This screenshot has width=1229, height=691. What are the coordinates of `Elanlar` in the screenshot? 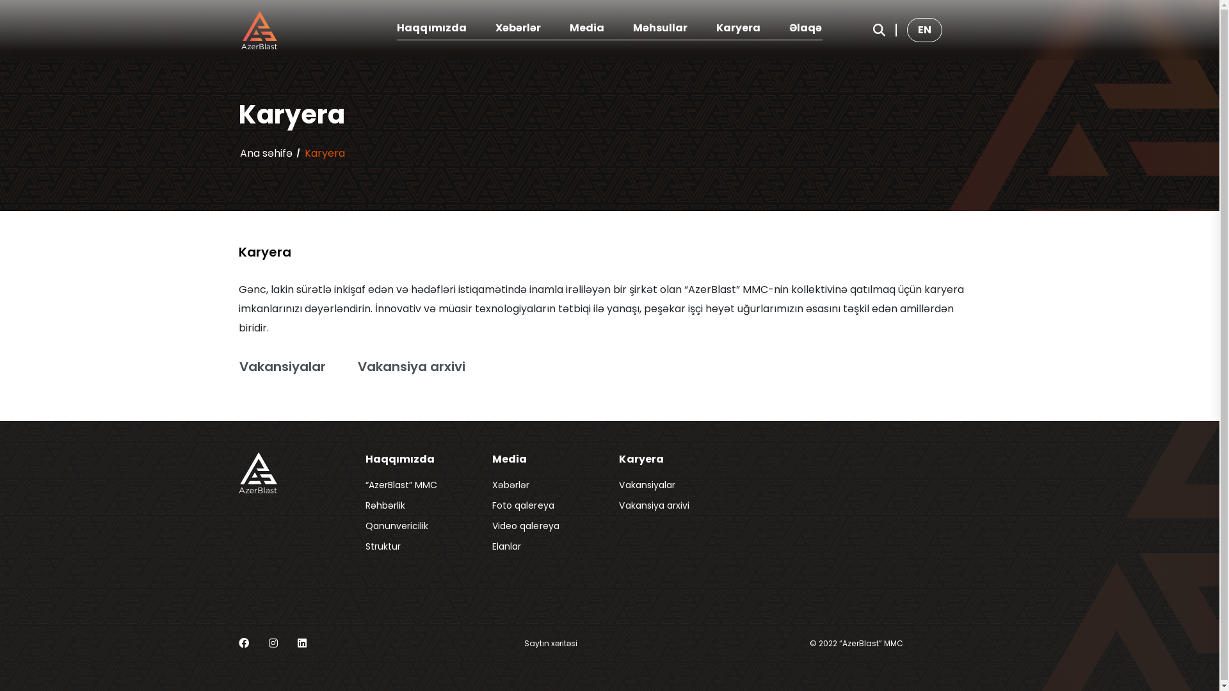 It's located at (507, 546).